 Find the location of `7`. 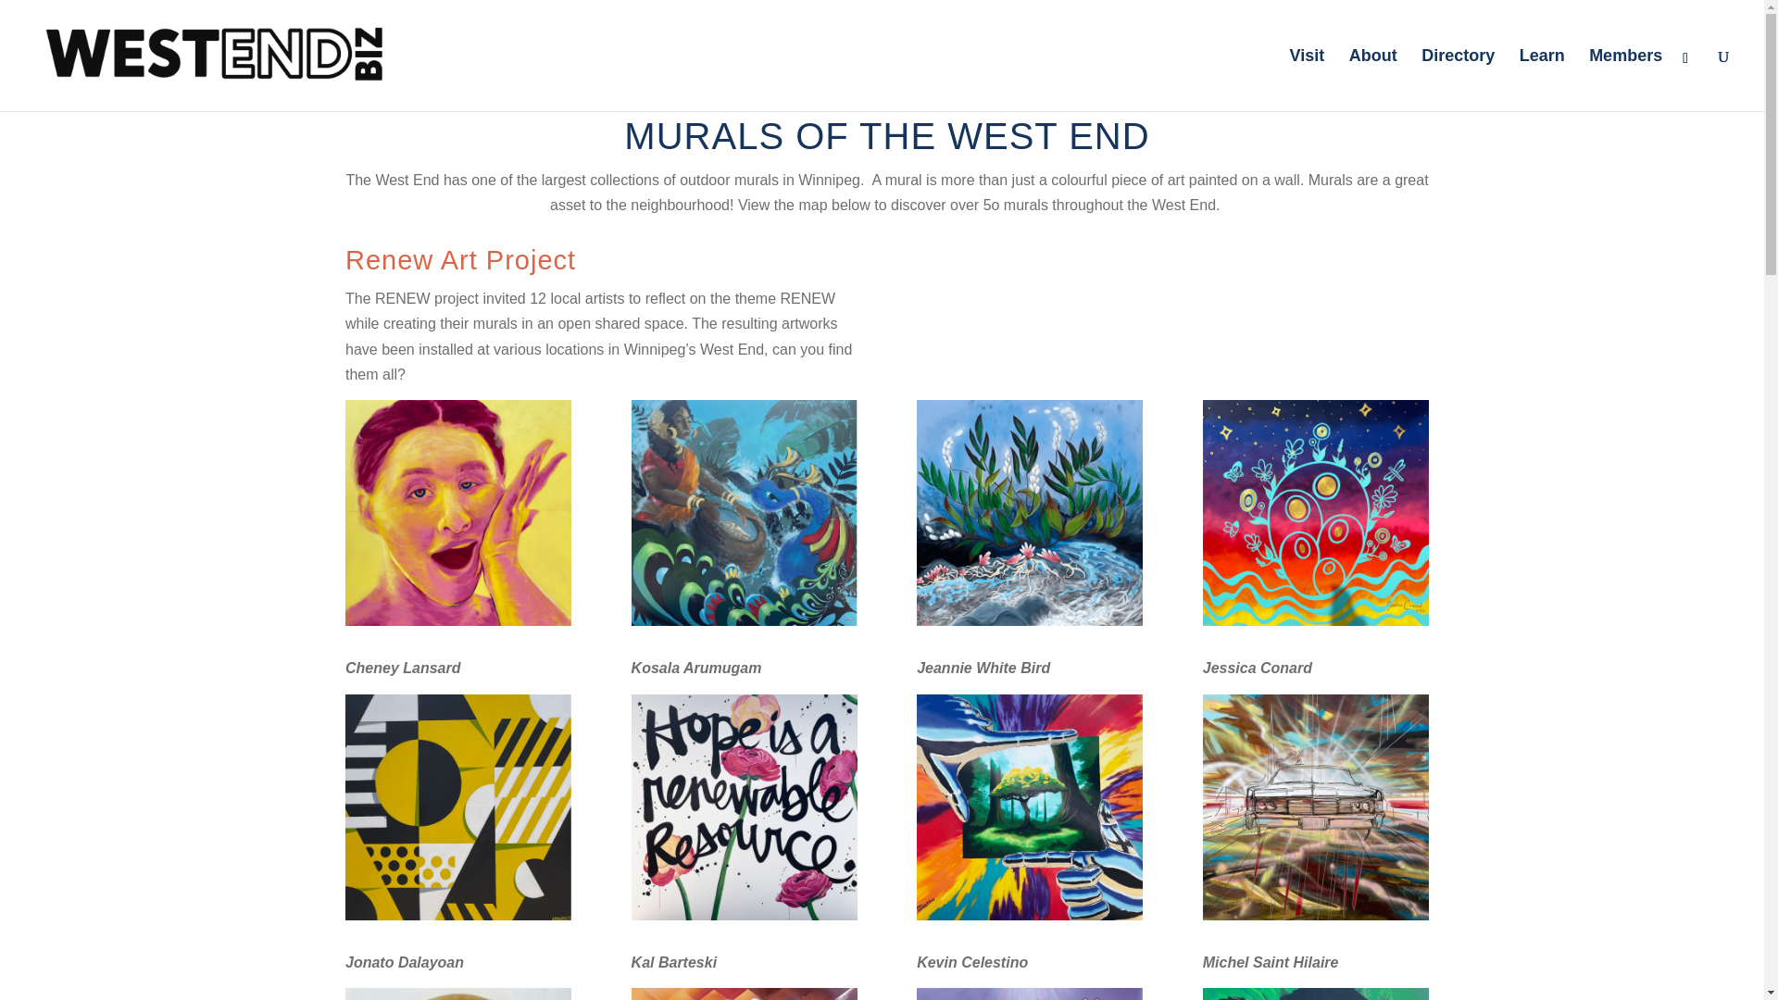

7 is located at coordinates (1030, 806).